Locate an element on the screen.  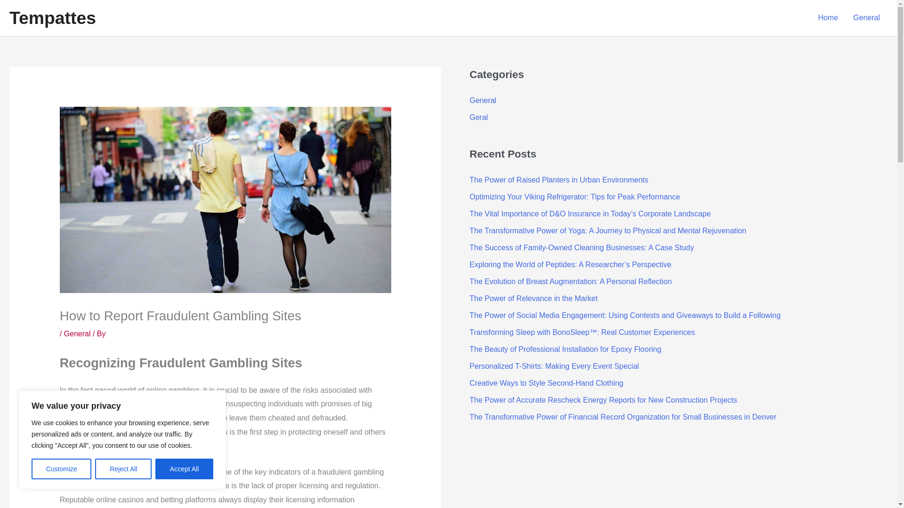
Reject All is located at coordinates (123, 469).